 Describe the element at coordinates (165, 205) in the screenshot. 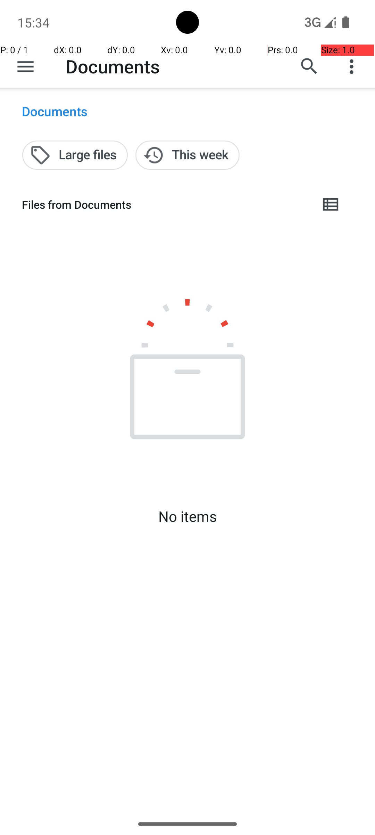

I see `Files from Documents` at that location.